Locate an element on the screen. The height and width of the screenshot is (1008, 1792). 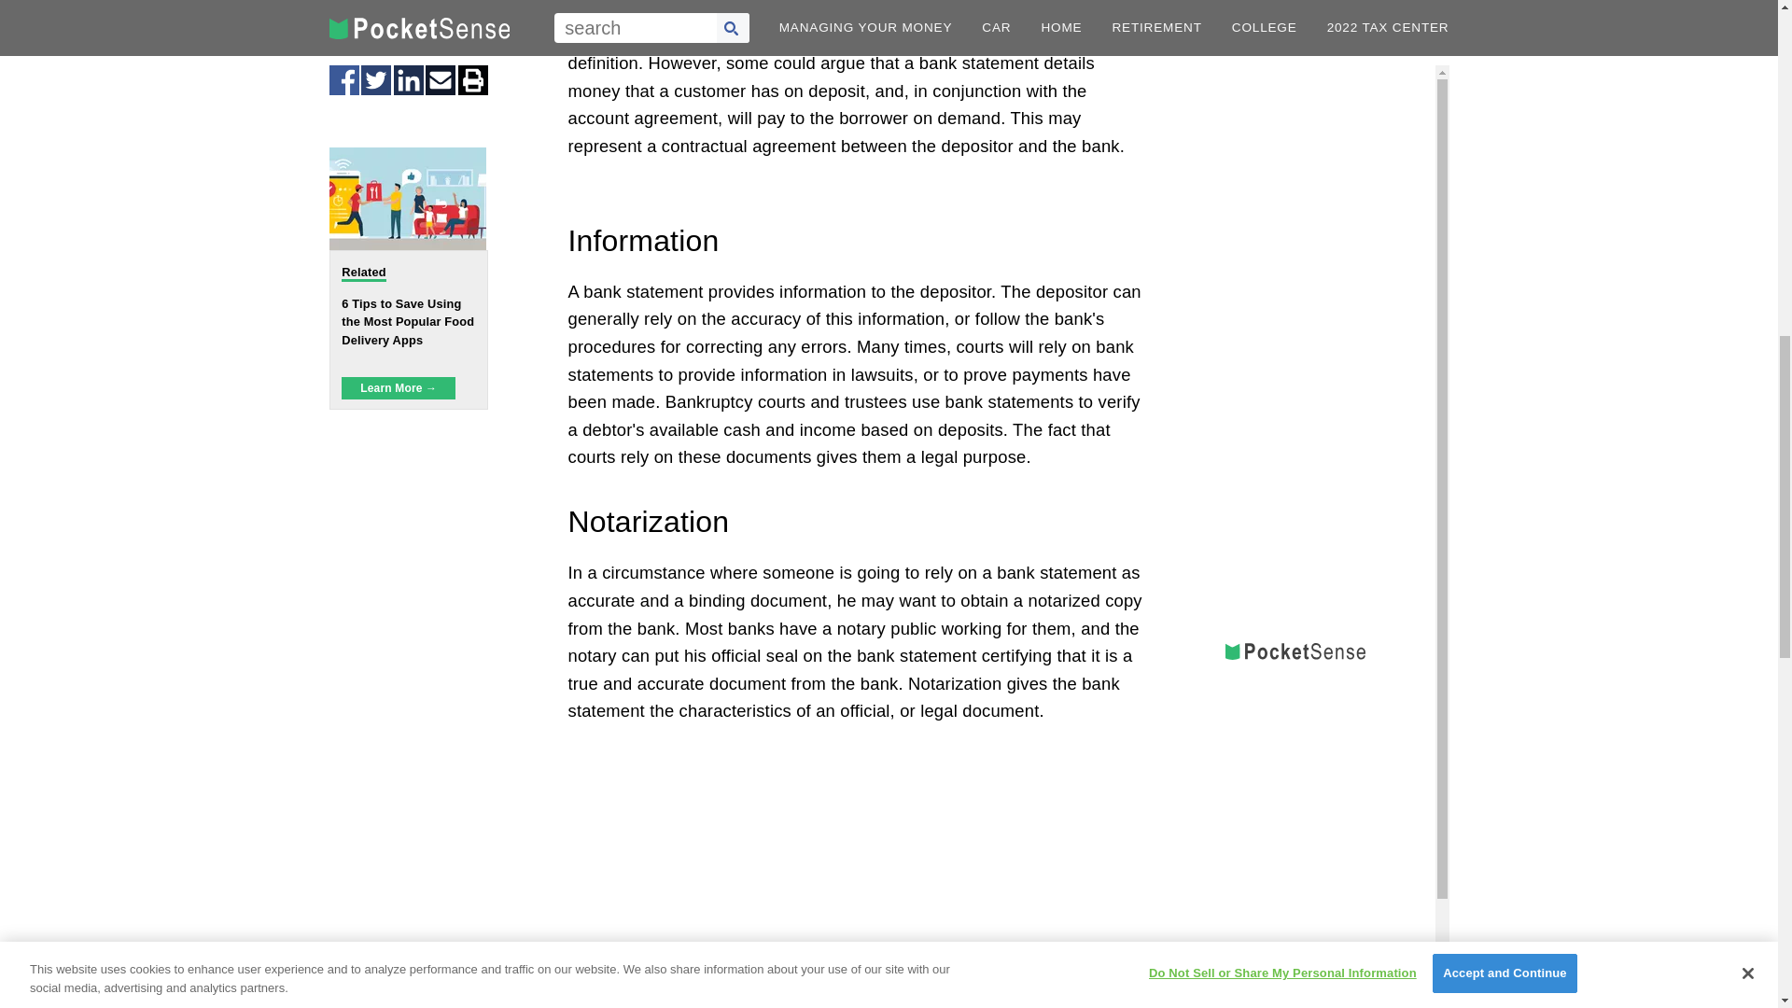
3rd party ad content is located at coordinates (857, 872).